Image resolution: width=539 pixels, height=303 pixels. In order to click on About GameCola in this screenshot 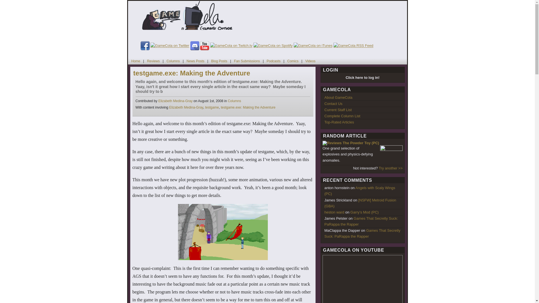, I will do `click(338, 98)`.